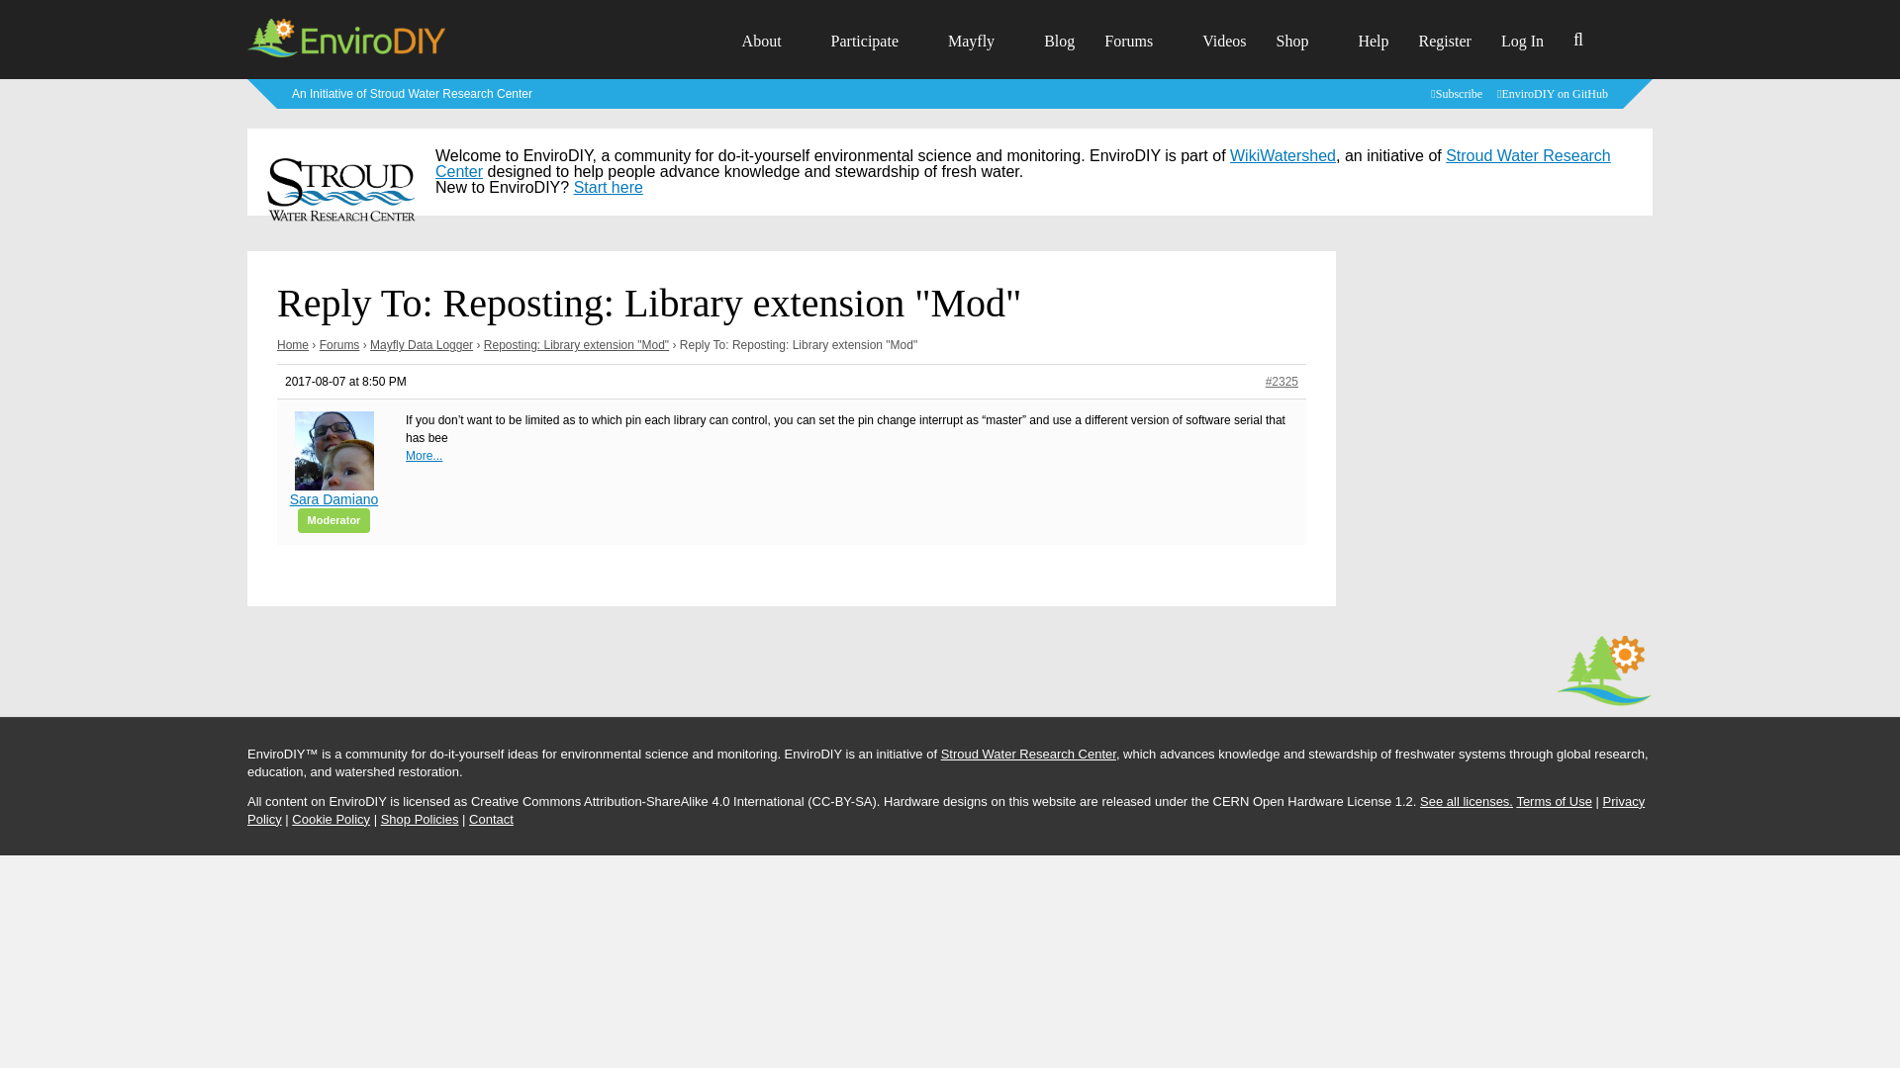  Describe the element at coordinates (412, 93) in the screenshot. I see `Learn more` at that location.